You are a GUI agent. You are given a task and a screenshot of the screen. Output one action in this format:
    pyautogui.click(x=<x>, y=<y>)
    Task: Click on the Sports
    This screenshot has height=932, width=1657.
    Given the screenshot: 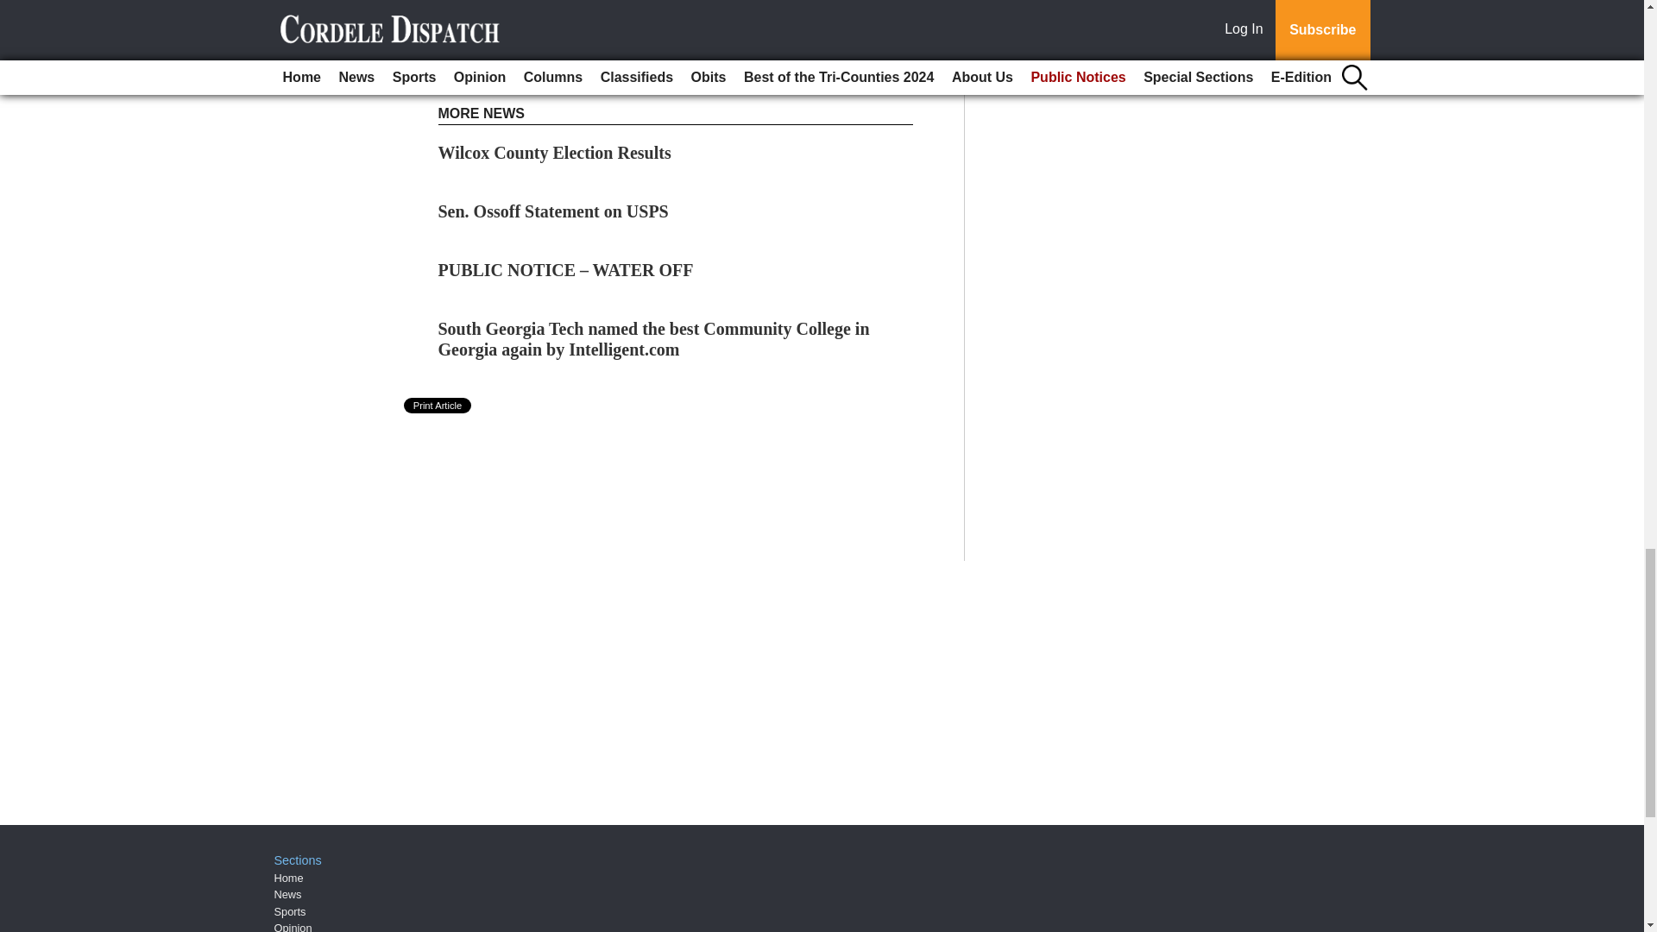 What is the action you would take?
    pyautogui.click(x=290, y=911)
    